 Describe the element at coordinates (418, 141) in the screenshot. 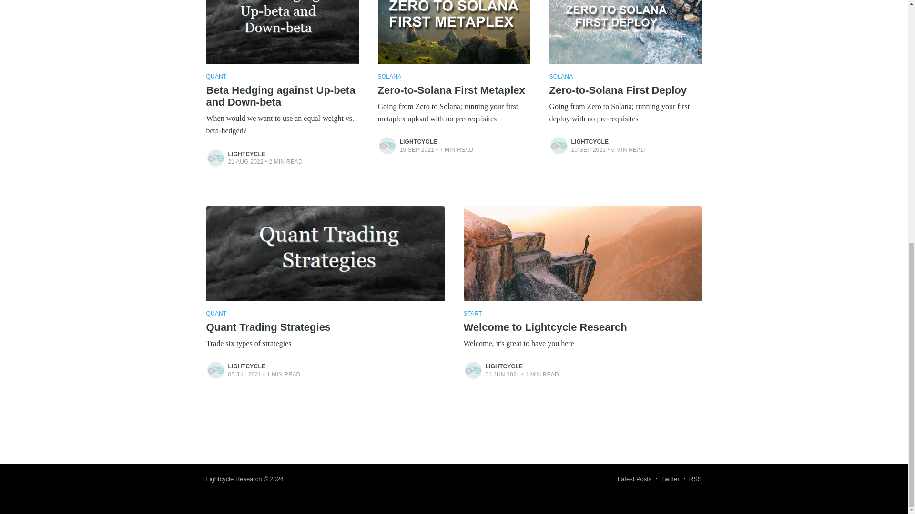

I see `LIGHTCYCLE` at that location.